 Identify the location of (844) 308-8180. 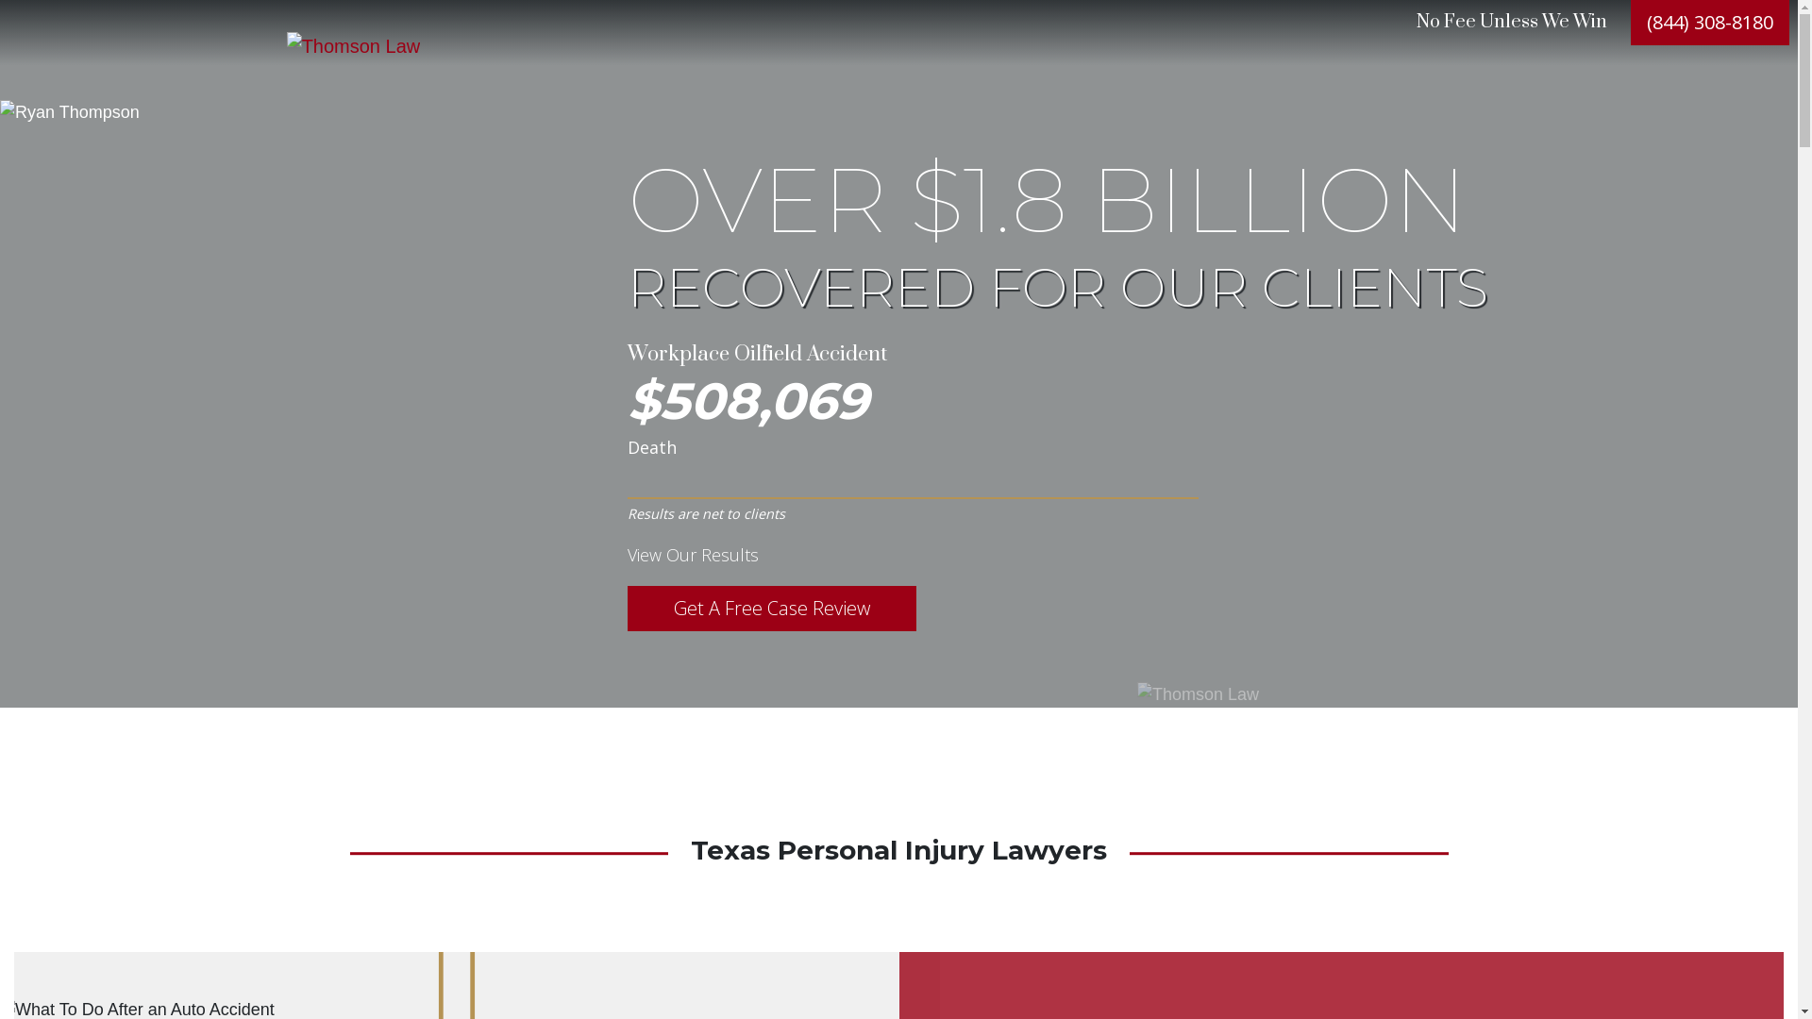
(1710, 23).